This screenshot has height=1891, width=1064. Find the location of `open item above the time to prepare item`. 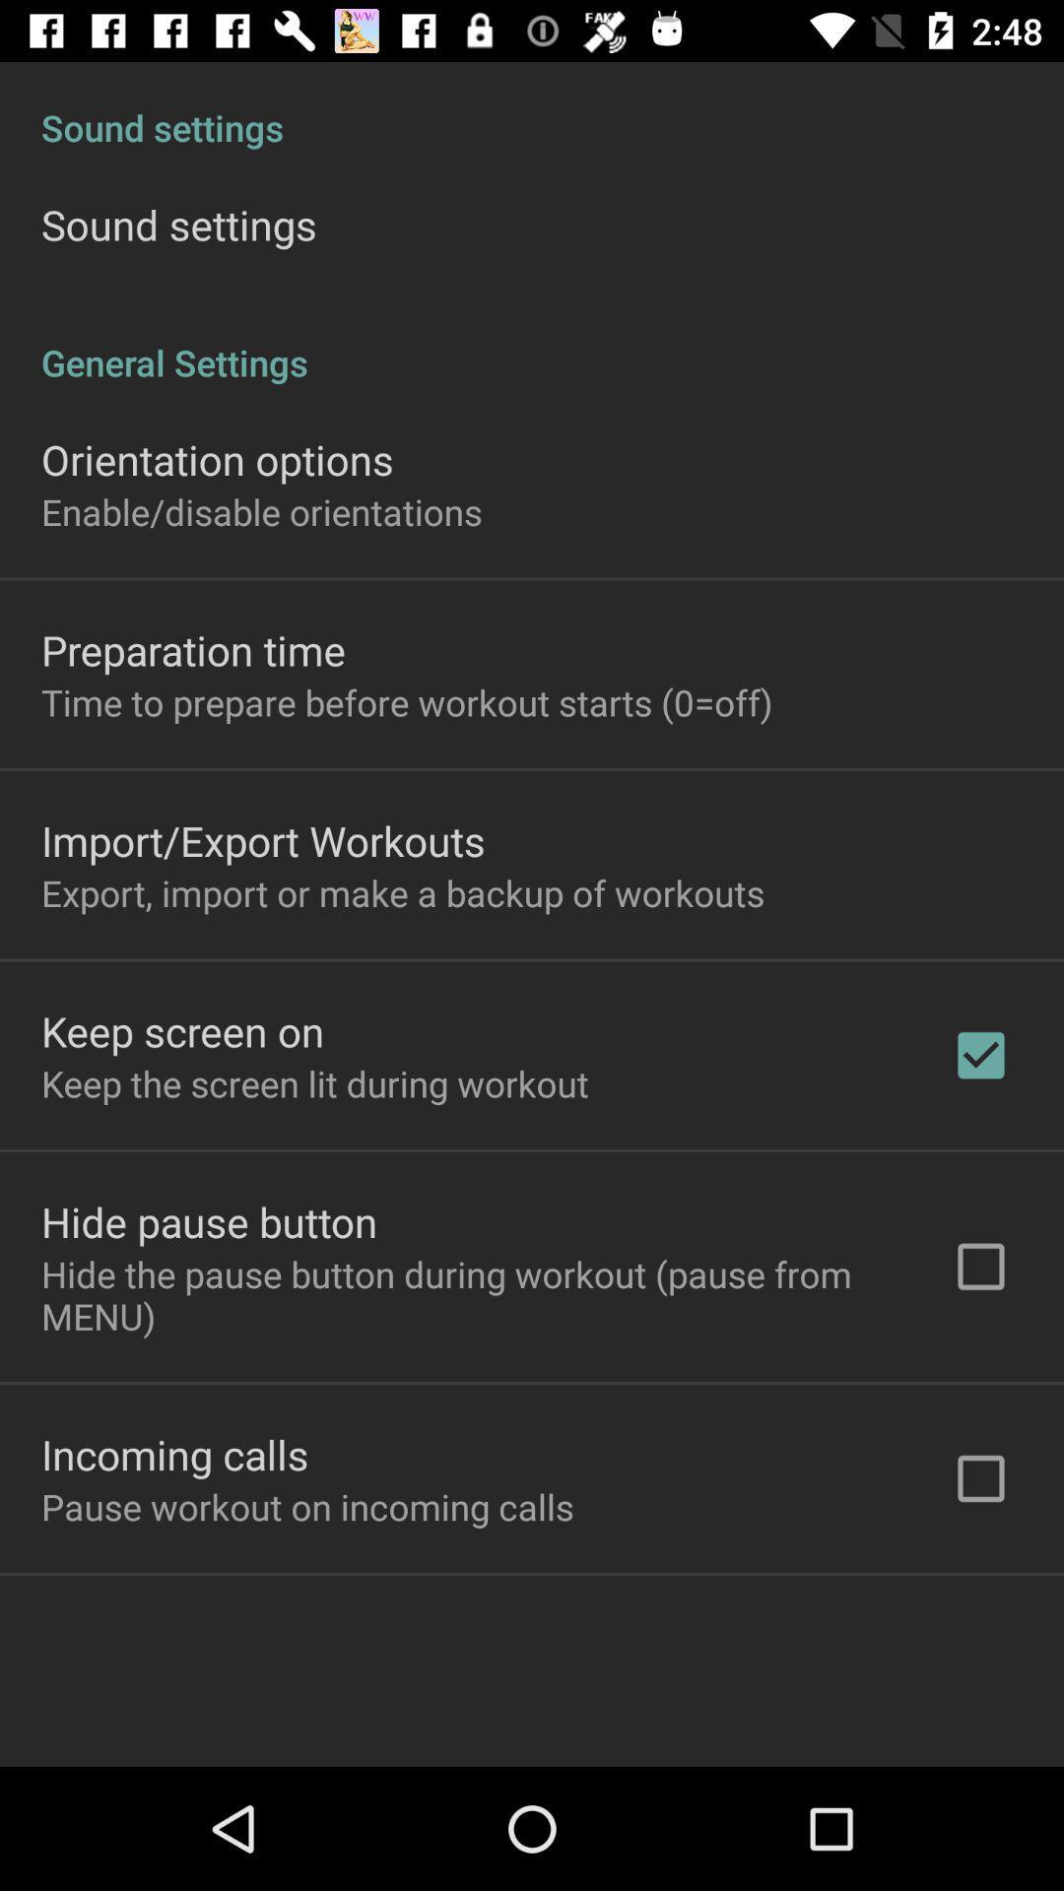

open item above the time to prepare item is located at coordinates (193, 650).